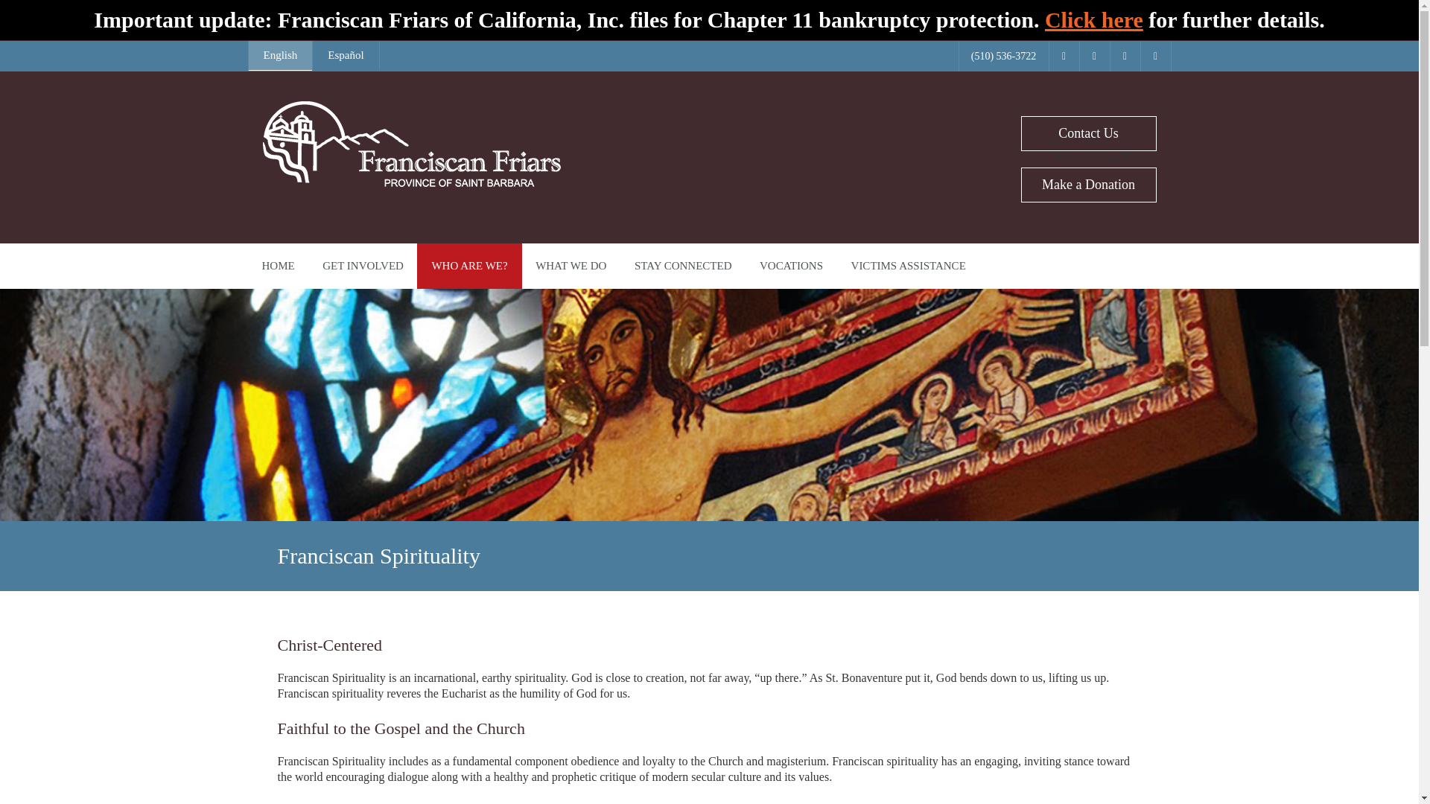 The image size is (1430, 804). Describe the element at coordinates (1125, 57) in the screenshot. I see `YouTube` at that location.